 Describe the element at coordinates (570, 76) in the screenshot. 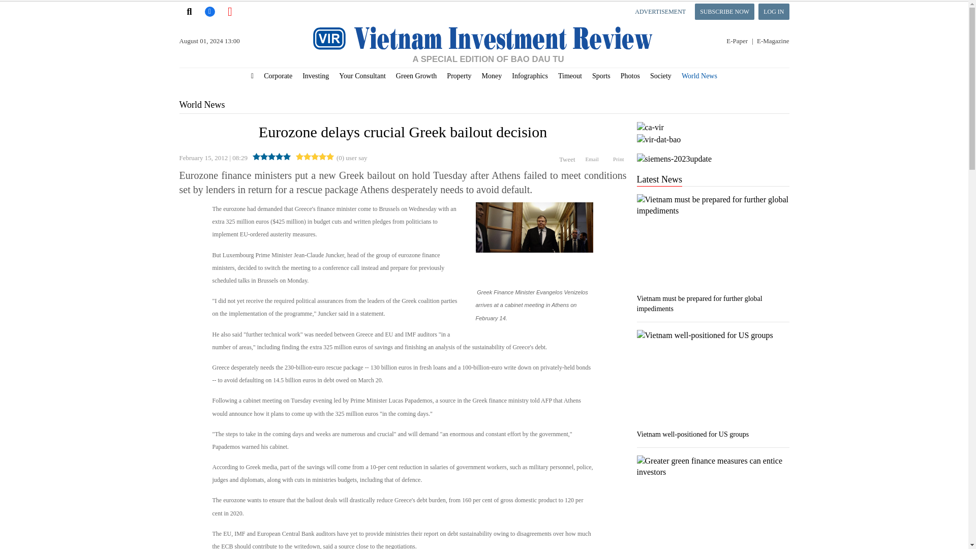

I see `Timeout` at that location.